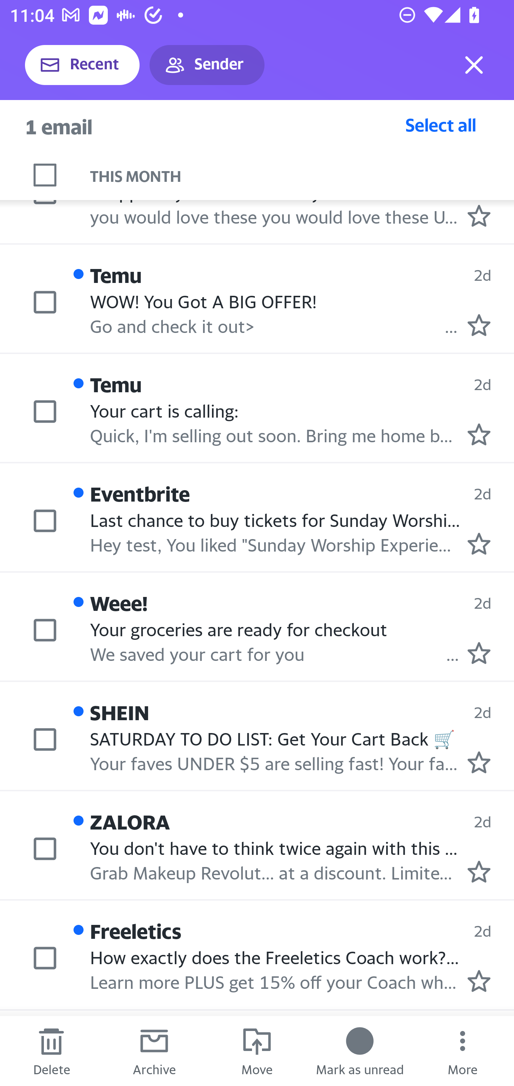 This screenshot has height=1086, width=514. I want to click on Delete, so click(51, 1051).